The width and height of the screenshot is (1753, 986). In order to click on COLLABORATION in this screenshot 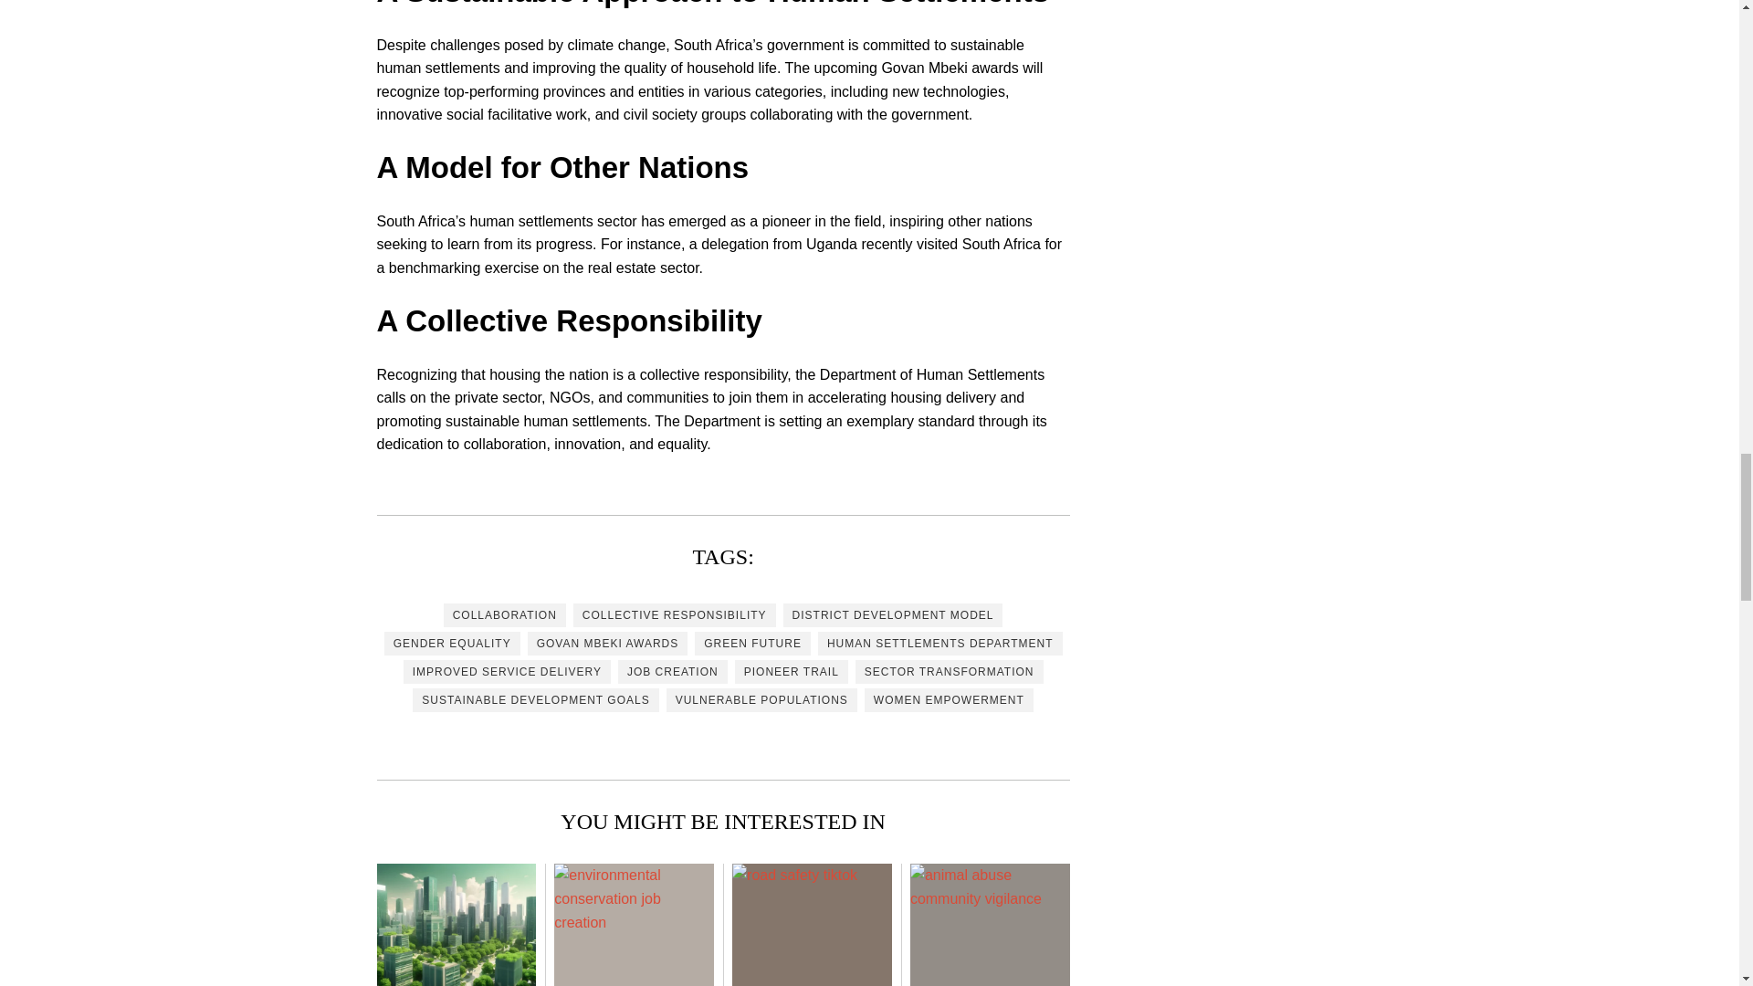, I will do `click(504, 614)`.